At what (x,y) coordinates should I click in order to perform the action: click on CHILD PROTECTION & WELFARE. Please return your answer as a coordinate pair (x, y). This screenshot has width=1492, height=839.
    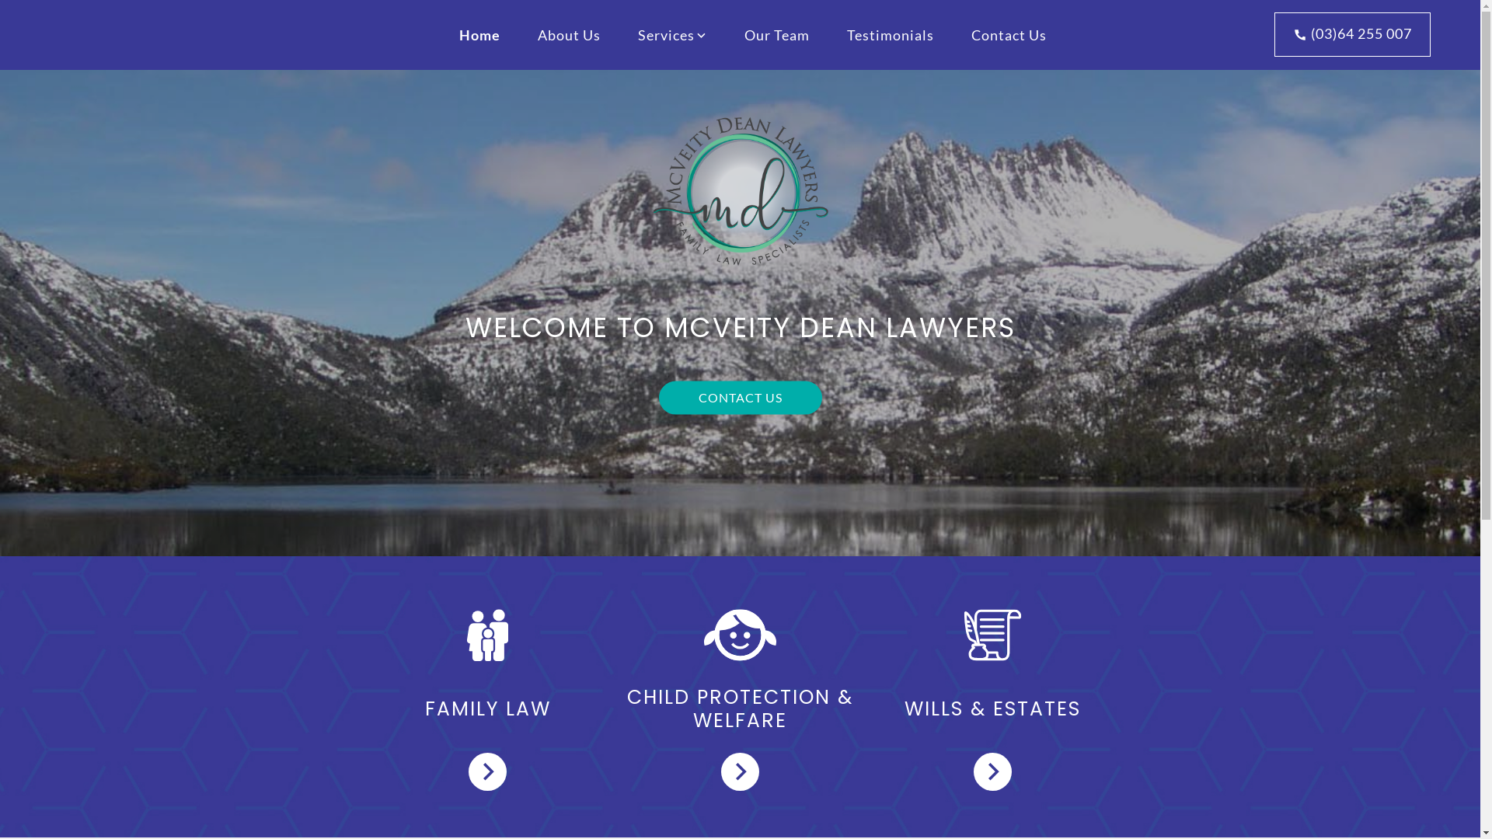
    Looking at the image, I should click on (741, 697).